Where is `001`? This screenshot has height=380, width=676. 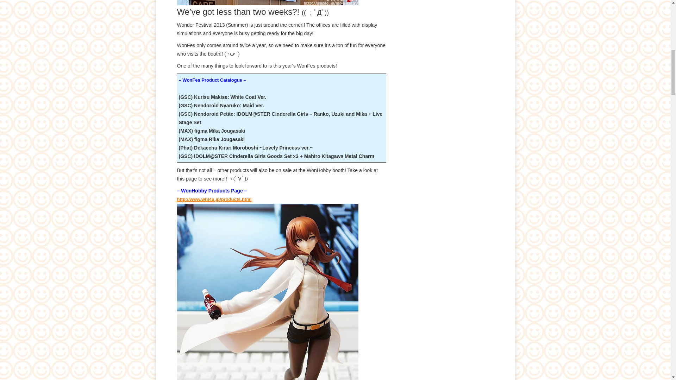
001 is located at coordinates (267, 3).